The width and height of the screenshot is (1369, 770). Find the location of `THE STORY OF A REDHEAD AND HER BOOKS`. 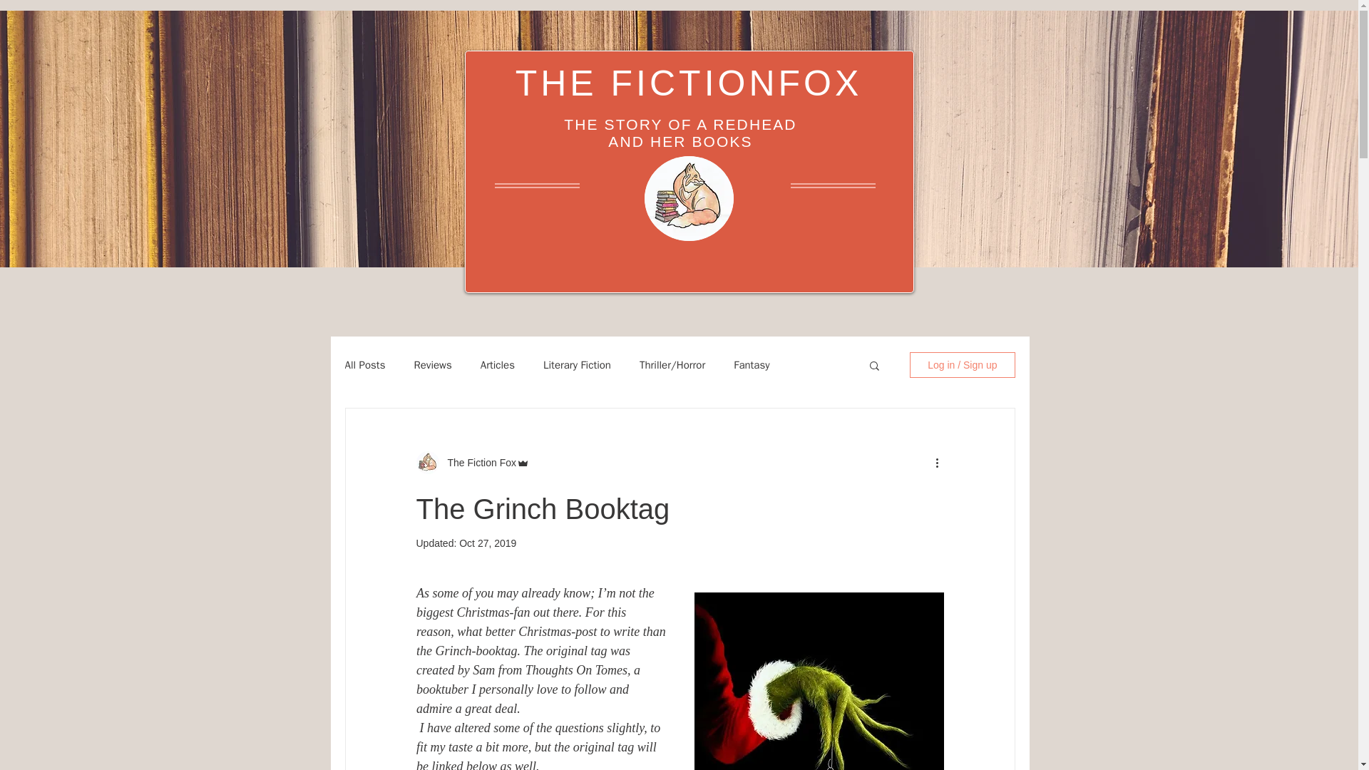

THE STORY OF A REDHEAD AND HER BOOKS is located at coordinates (680, 133).